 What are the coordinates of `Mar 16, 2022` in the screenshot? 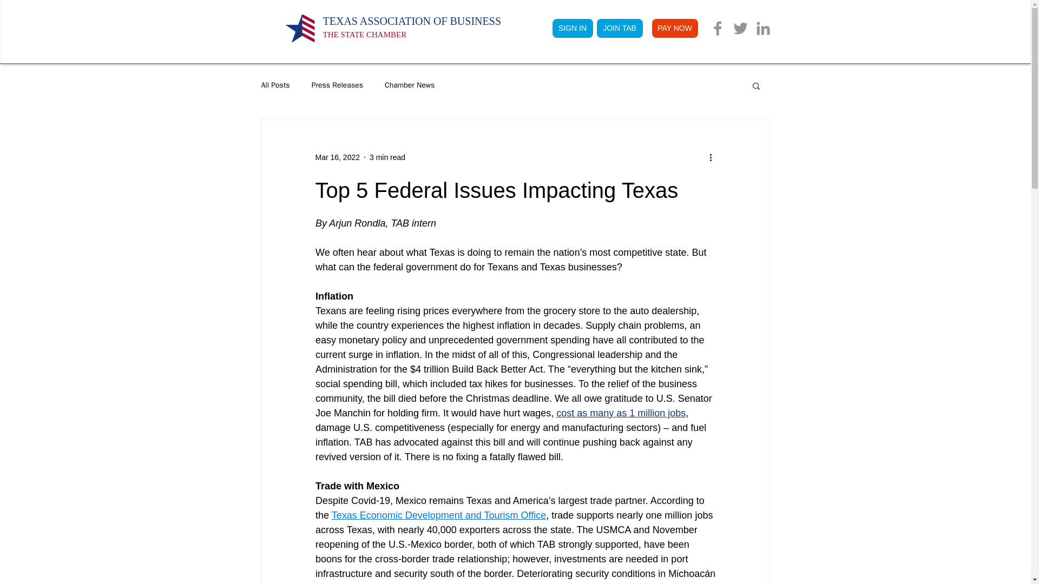 It's located at (621, 413).